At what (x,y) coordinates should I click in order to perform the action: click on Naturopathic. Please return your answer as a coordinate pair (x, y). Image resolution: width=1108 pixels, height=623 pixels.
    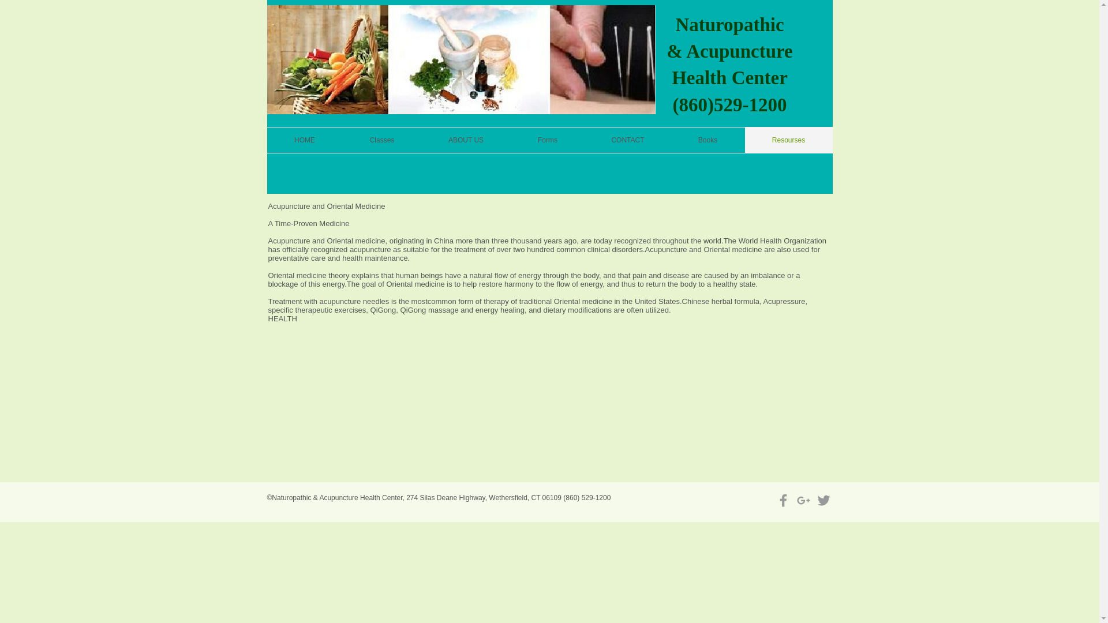
    Looking at the image, I should click on (729, 24).